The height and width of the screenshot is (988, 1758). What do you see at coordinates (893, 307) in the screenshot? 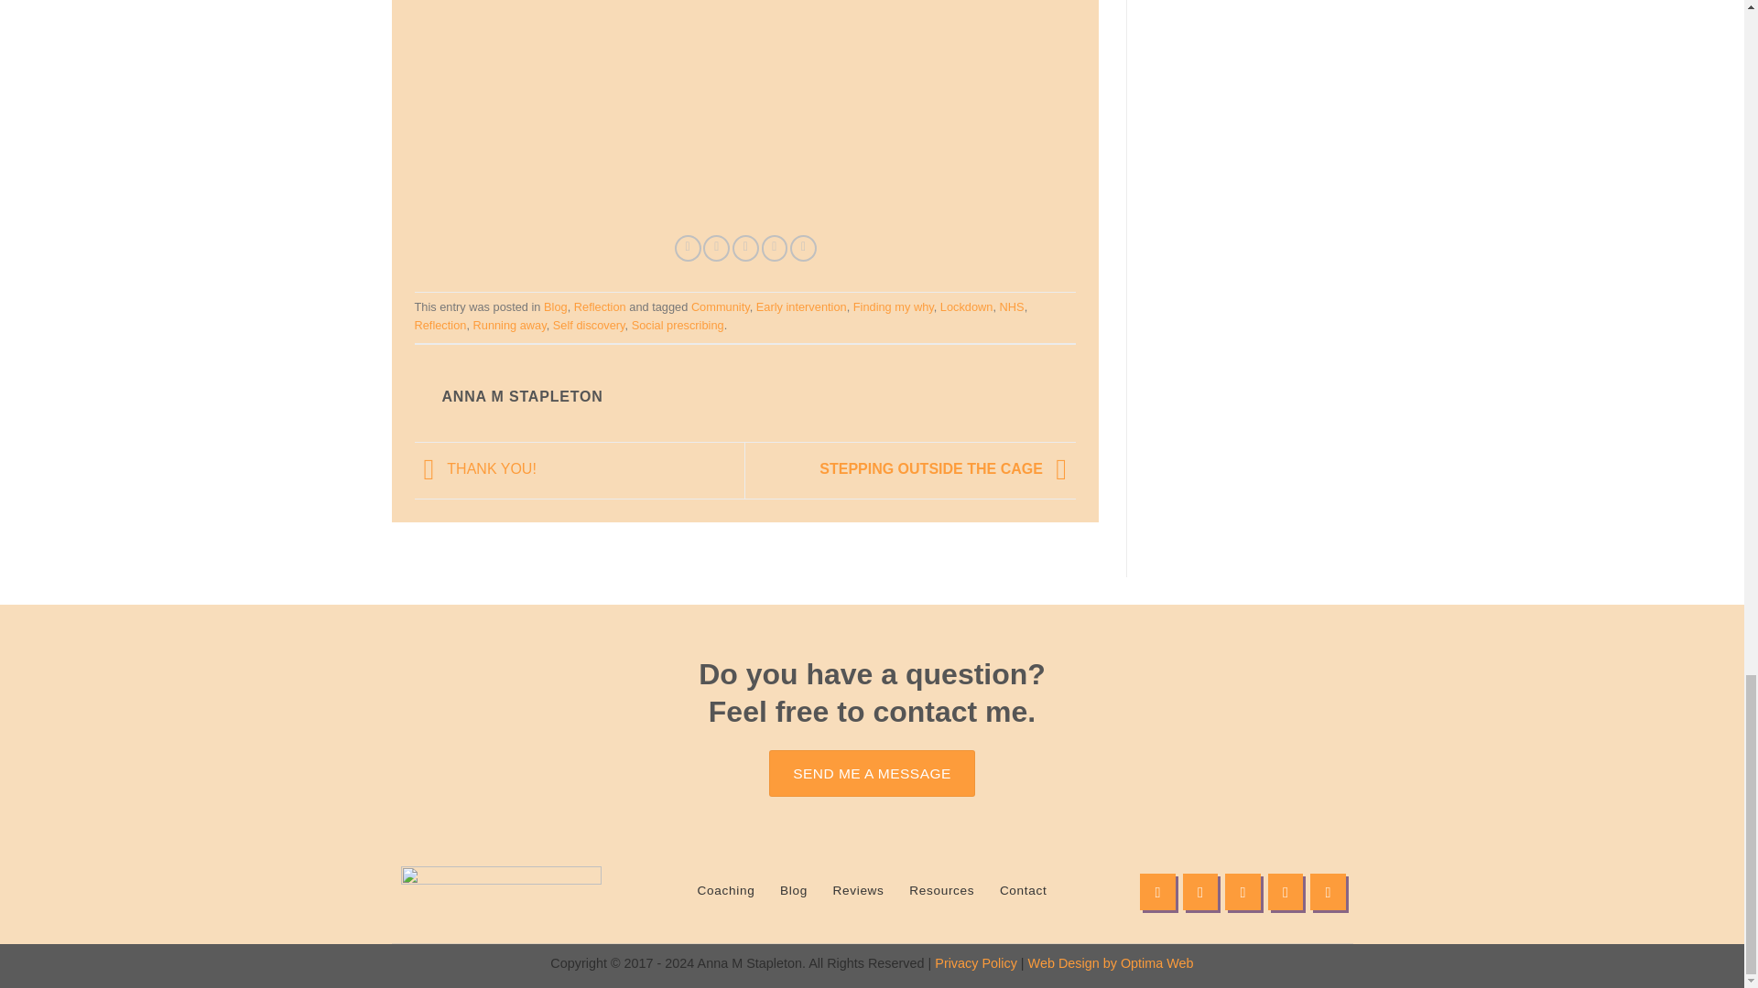
I see `Finding my why` at bounding box center [893, 307].